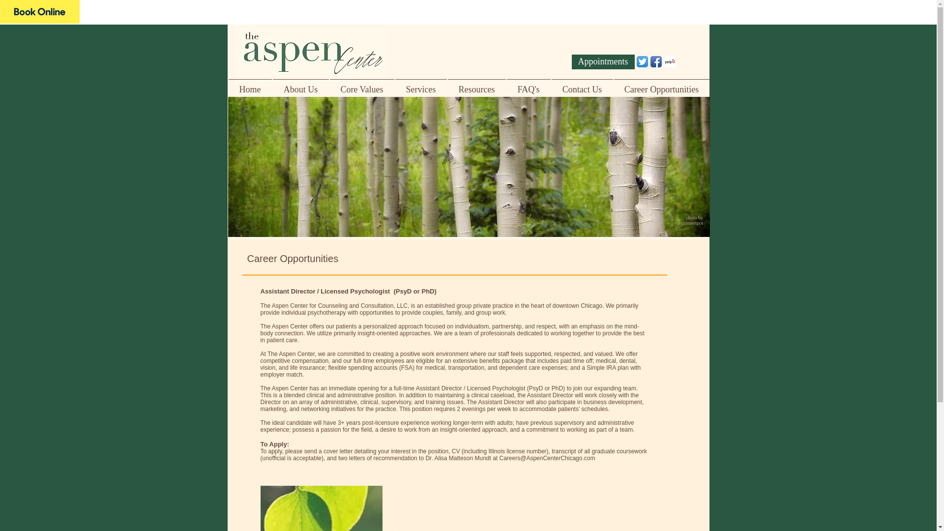  I want to click on summerspot , so click(691, 223).